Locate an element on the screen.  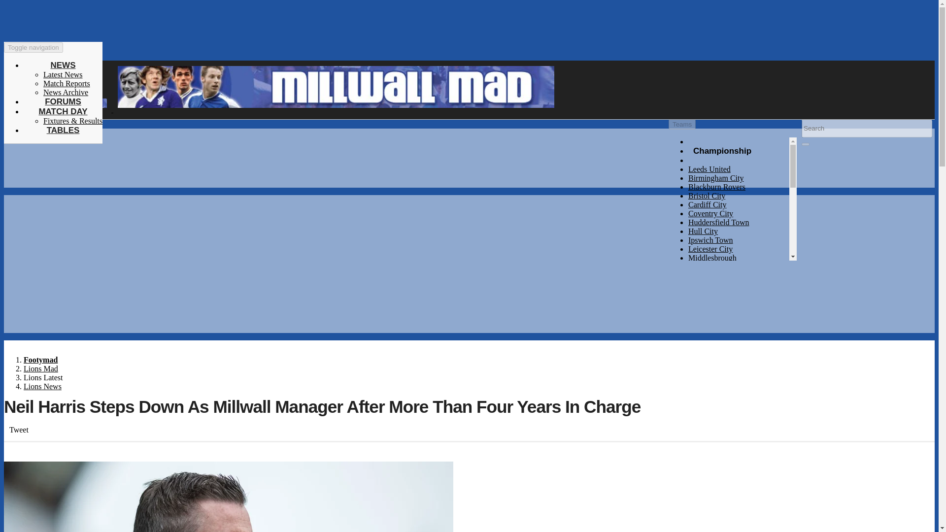
FORUMS is located at coordinates (63, 101).